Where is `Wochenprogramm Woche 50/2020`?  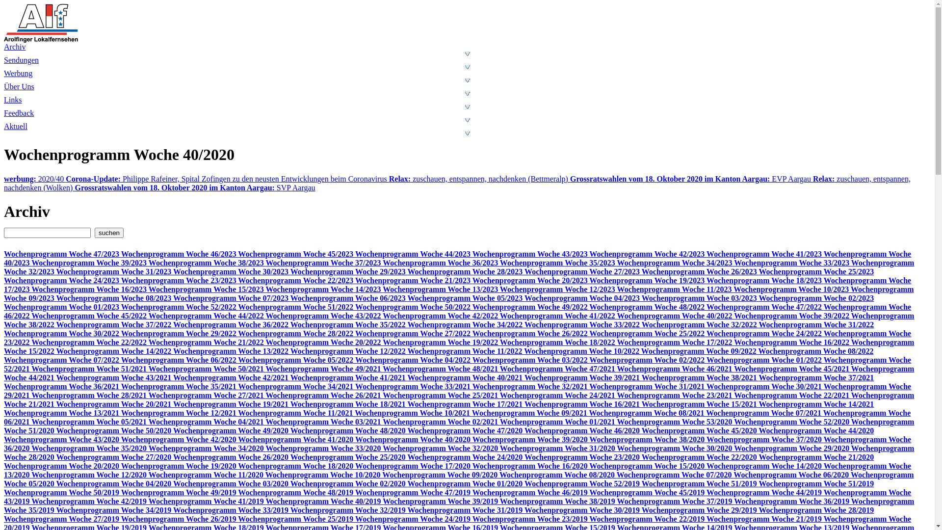
Wochenprogramm Woche 50/2020 is located at coordinates (115, 431).